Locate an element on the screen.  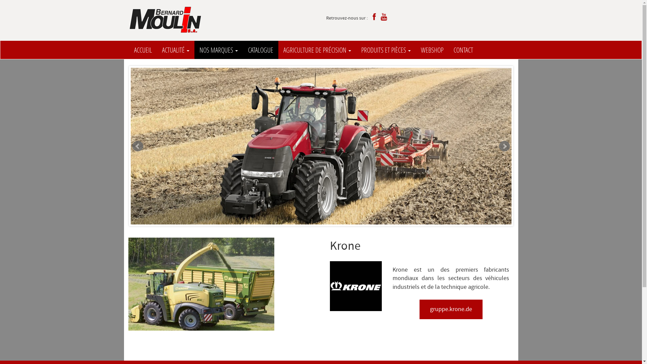
ACCUEIL is located at coordinates (143, 50).